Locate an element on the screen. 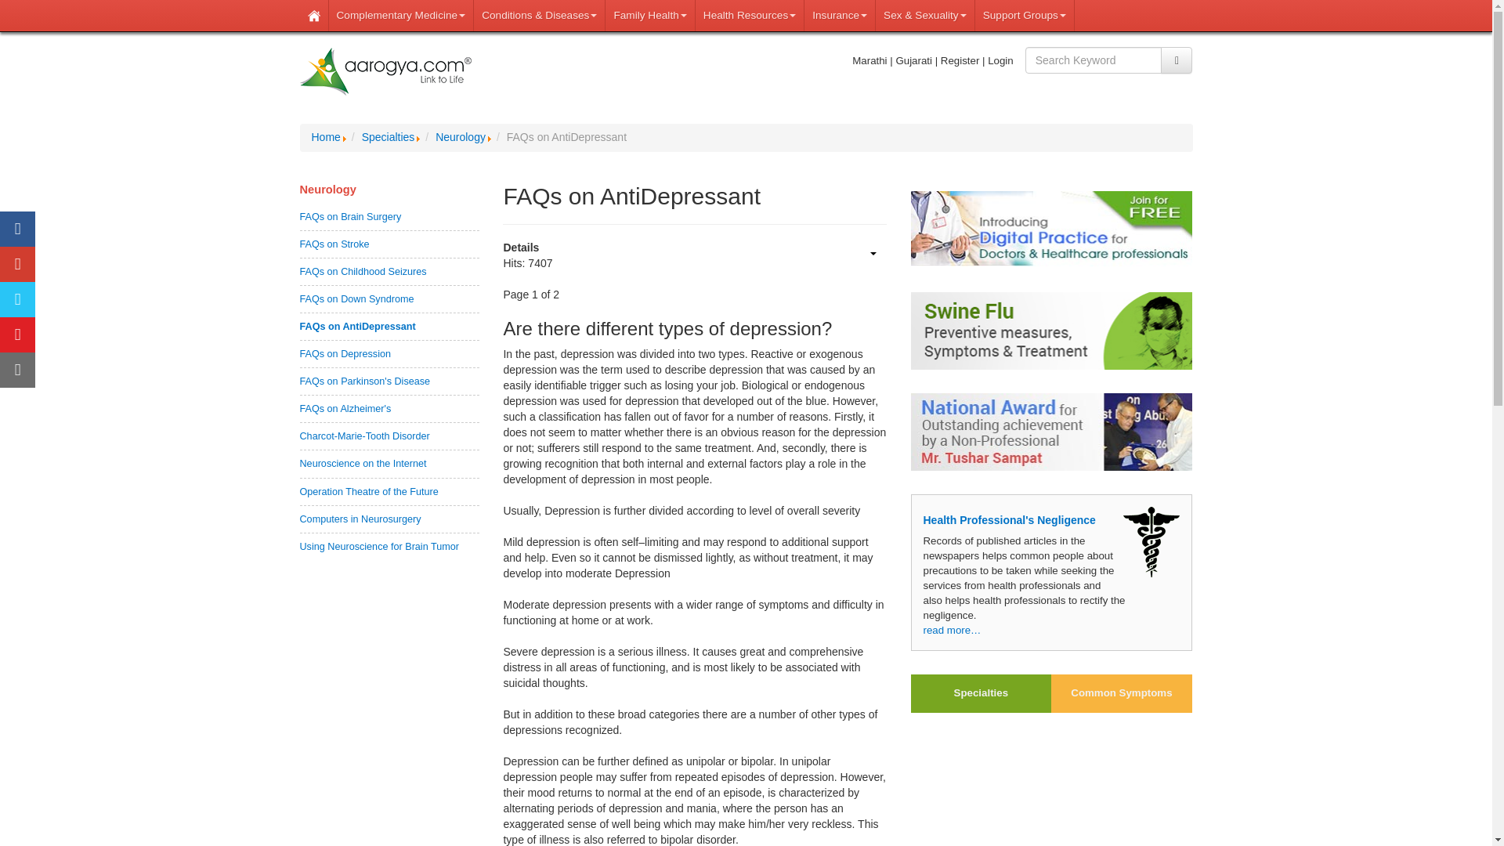 Image resolution: width=1504 pixels, height=846 pixels. Aarogya.com is located at coordinates (385, 72).